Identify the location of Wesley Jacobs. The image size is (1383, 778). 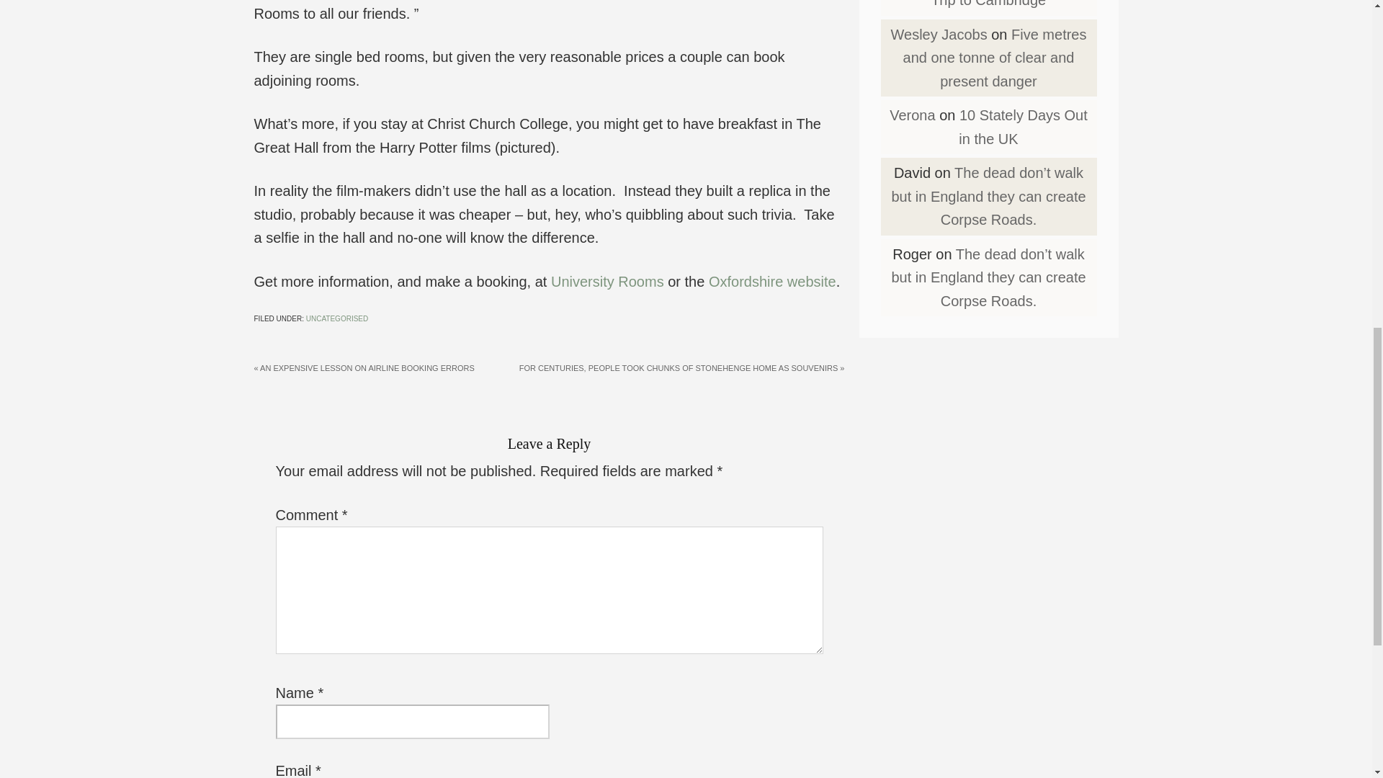
(939, 35).